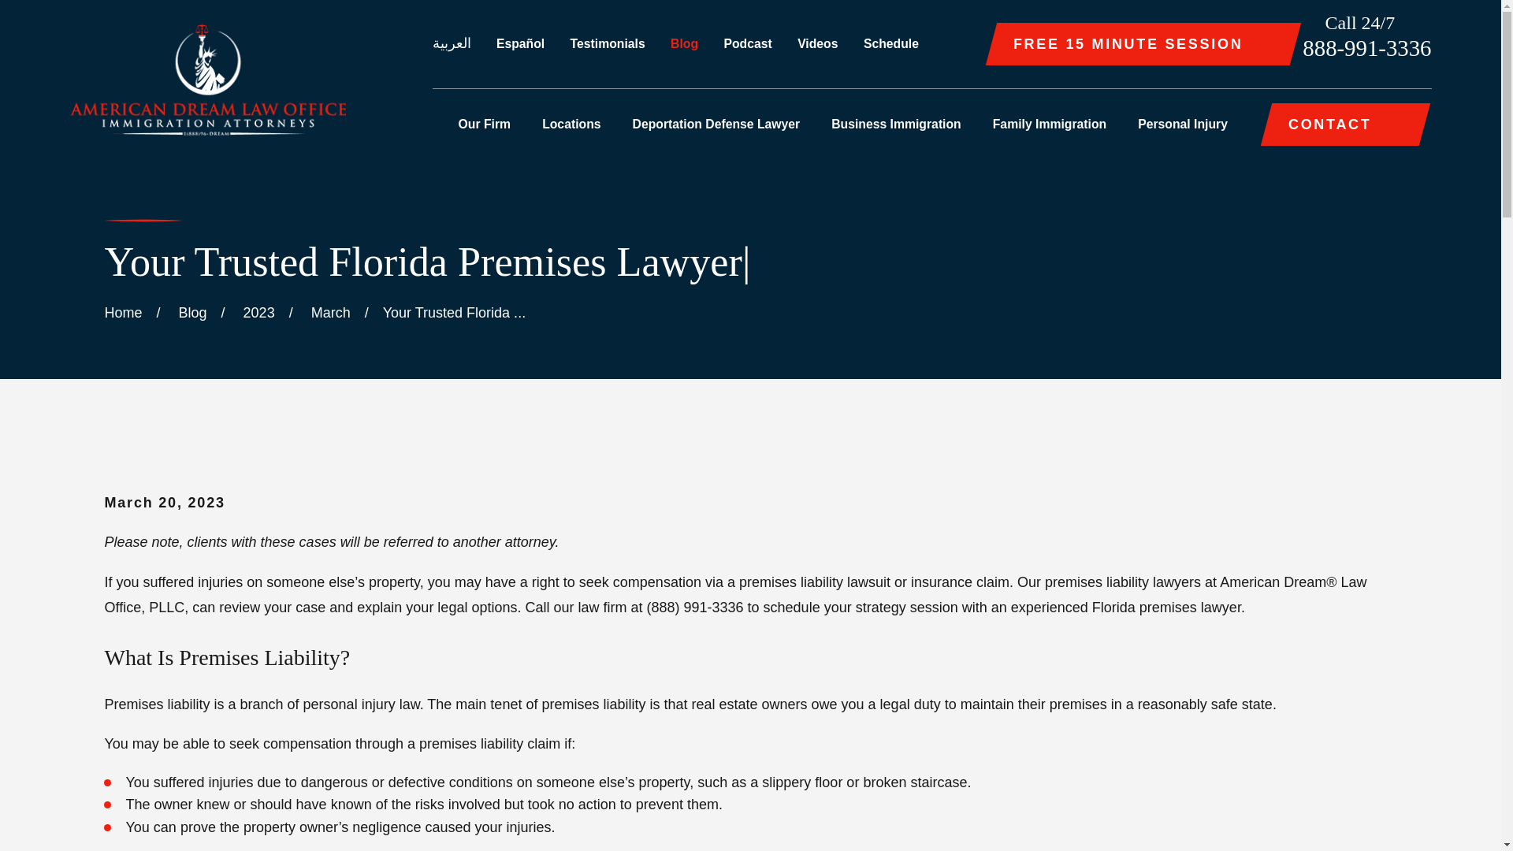 This screenshot has width=1513, height=851. Describe the element at coordinates (608, 43) in the screenshot. I see `Testimonials` at that location.